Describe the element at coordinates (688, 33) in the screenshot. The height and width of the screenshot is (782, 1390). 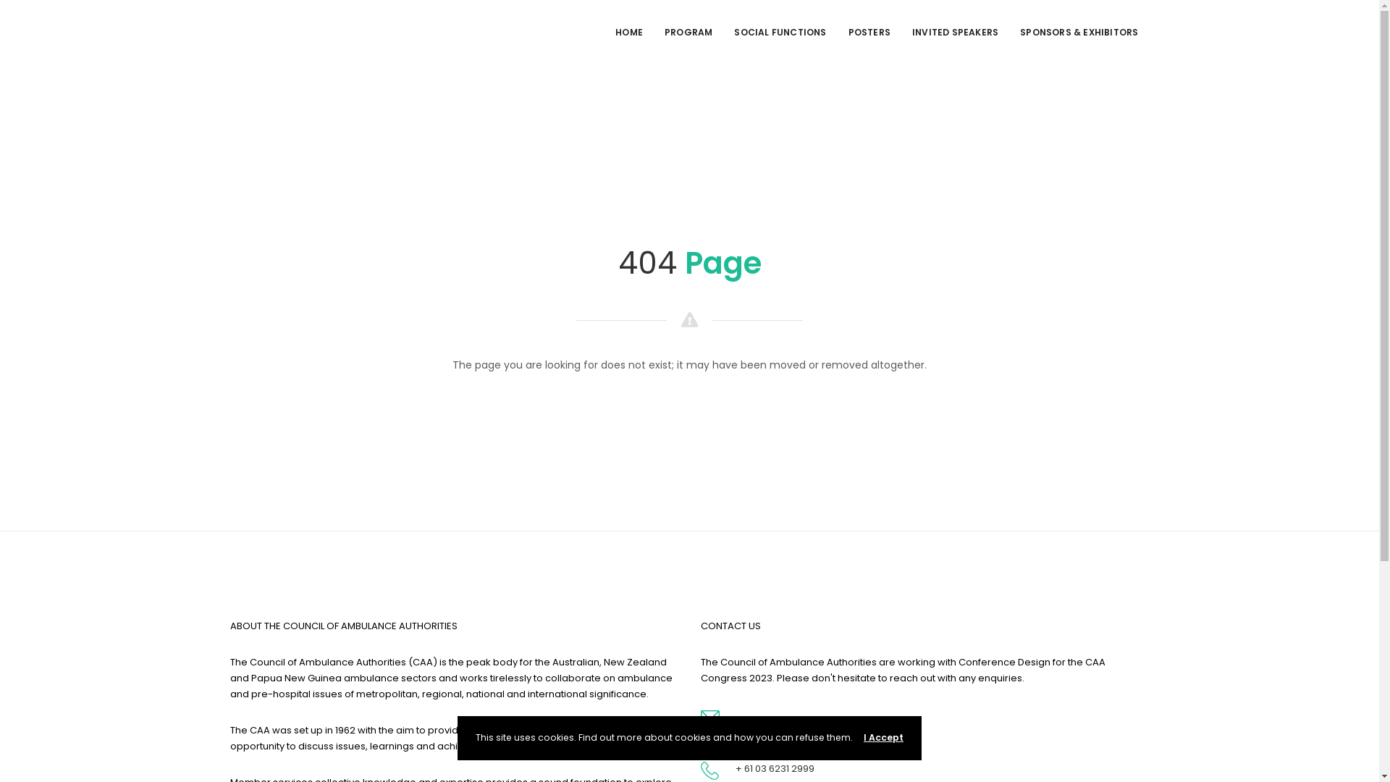
I see `PROGRAM` at that location.